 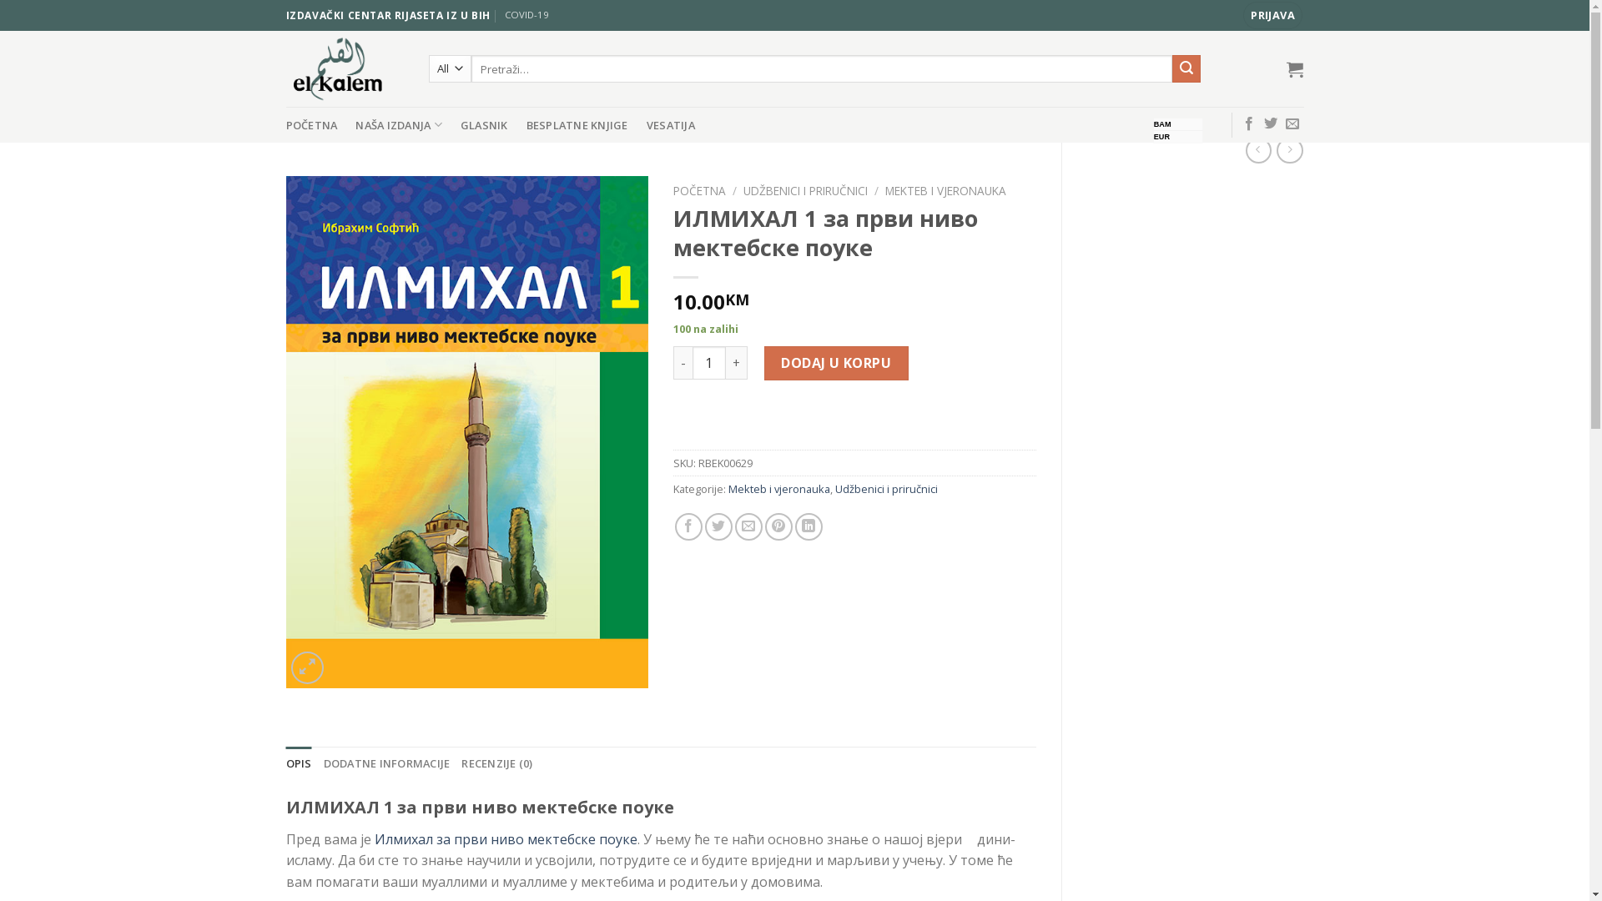 I want to click on Follow on Facebook, so click(x=1249, y=124).